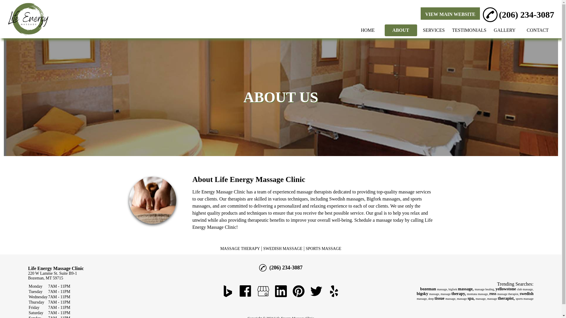 The image size is (566, 318). Describe the element at coordinates (538, 30) in the screenshot. I see `CONTACT` at that location.